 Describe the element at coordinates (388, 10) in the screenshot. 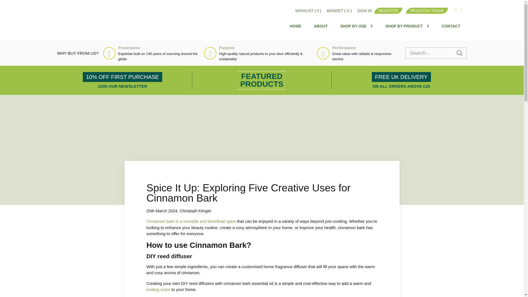

I see `REGISTER` at that location.